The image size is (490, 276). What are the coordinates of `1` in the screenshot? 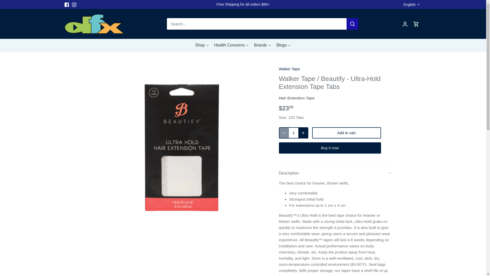 It's located at (293, 133).